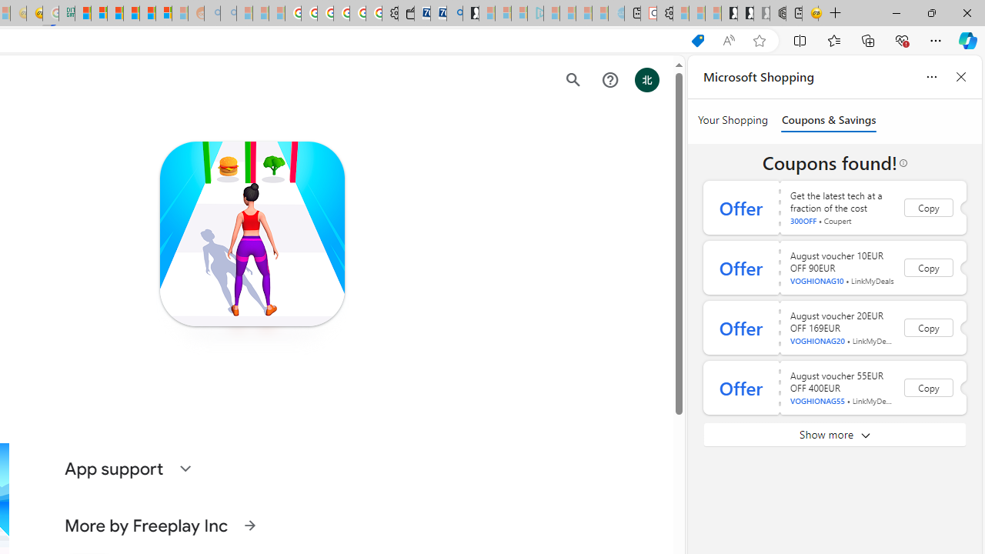  Describe the element at coordinates (228, 14) in the screenshot. I see `Utah sues federal government - Search - Sleeping` at that location.